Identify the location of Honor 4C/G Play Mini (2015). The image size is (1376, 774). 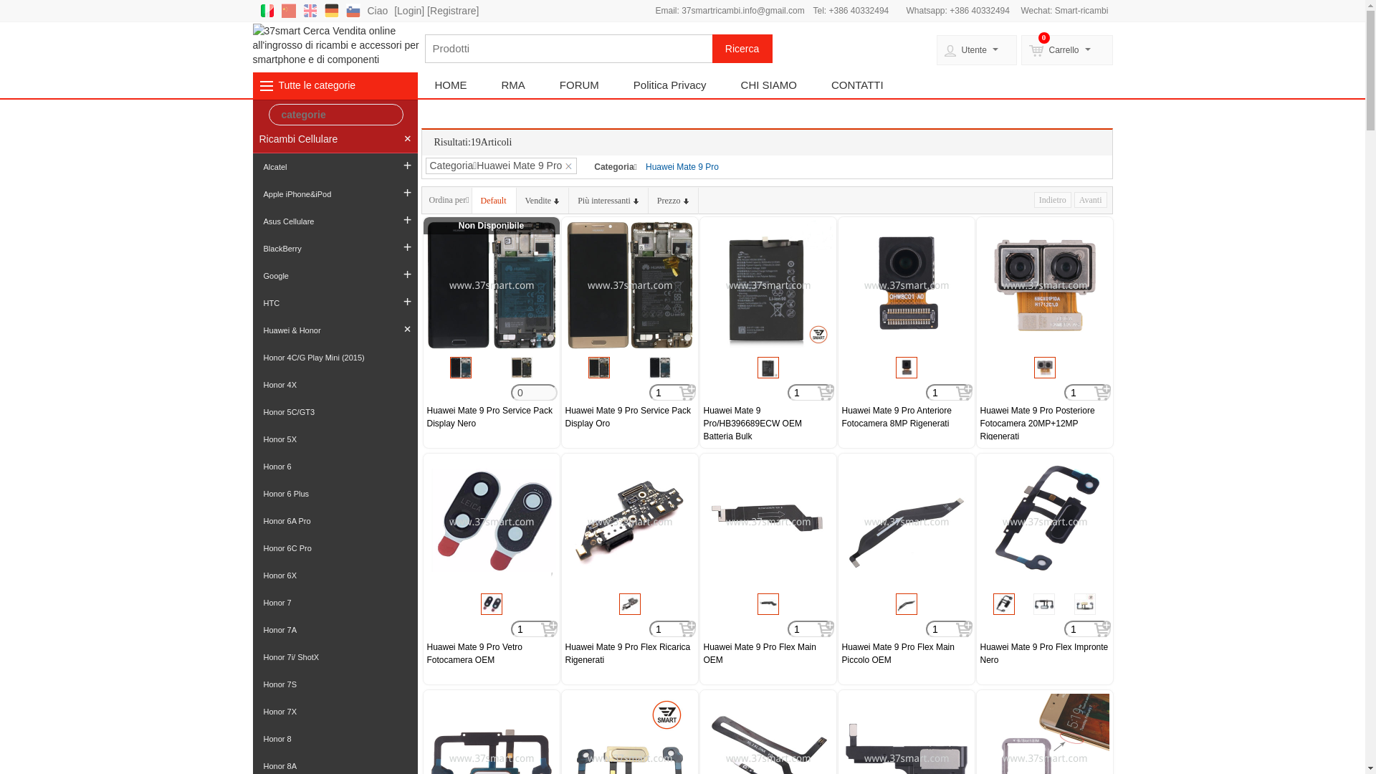
(335, 358).